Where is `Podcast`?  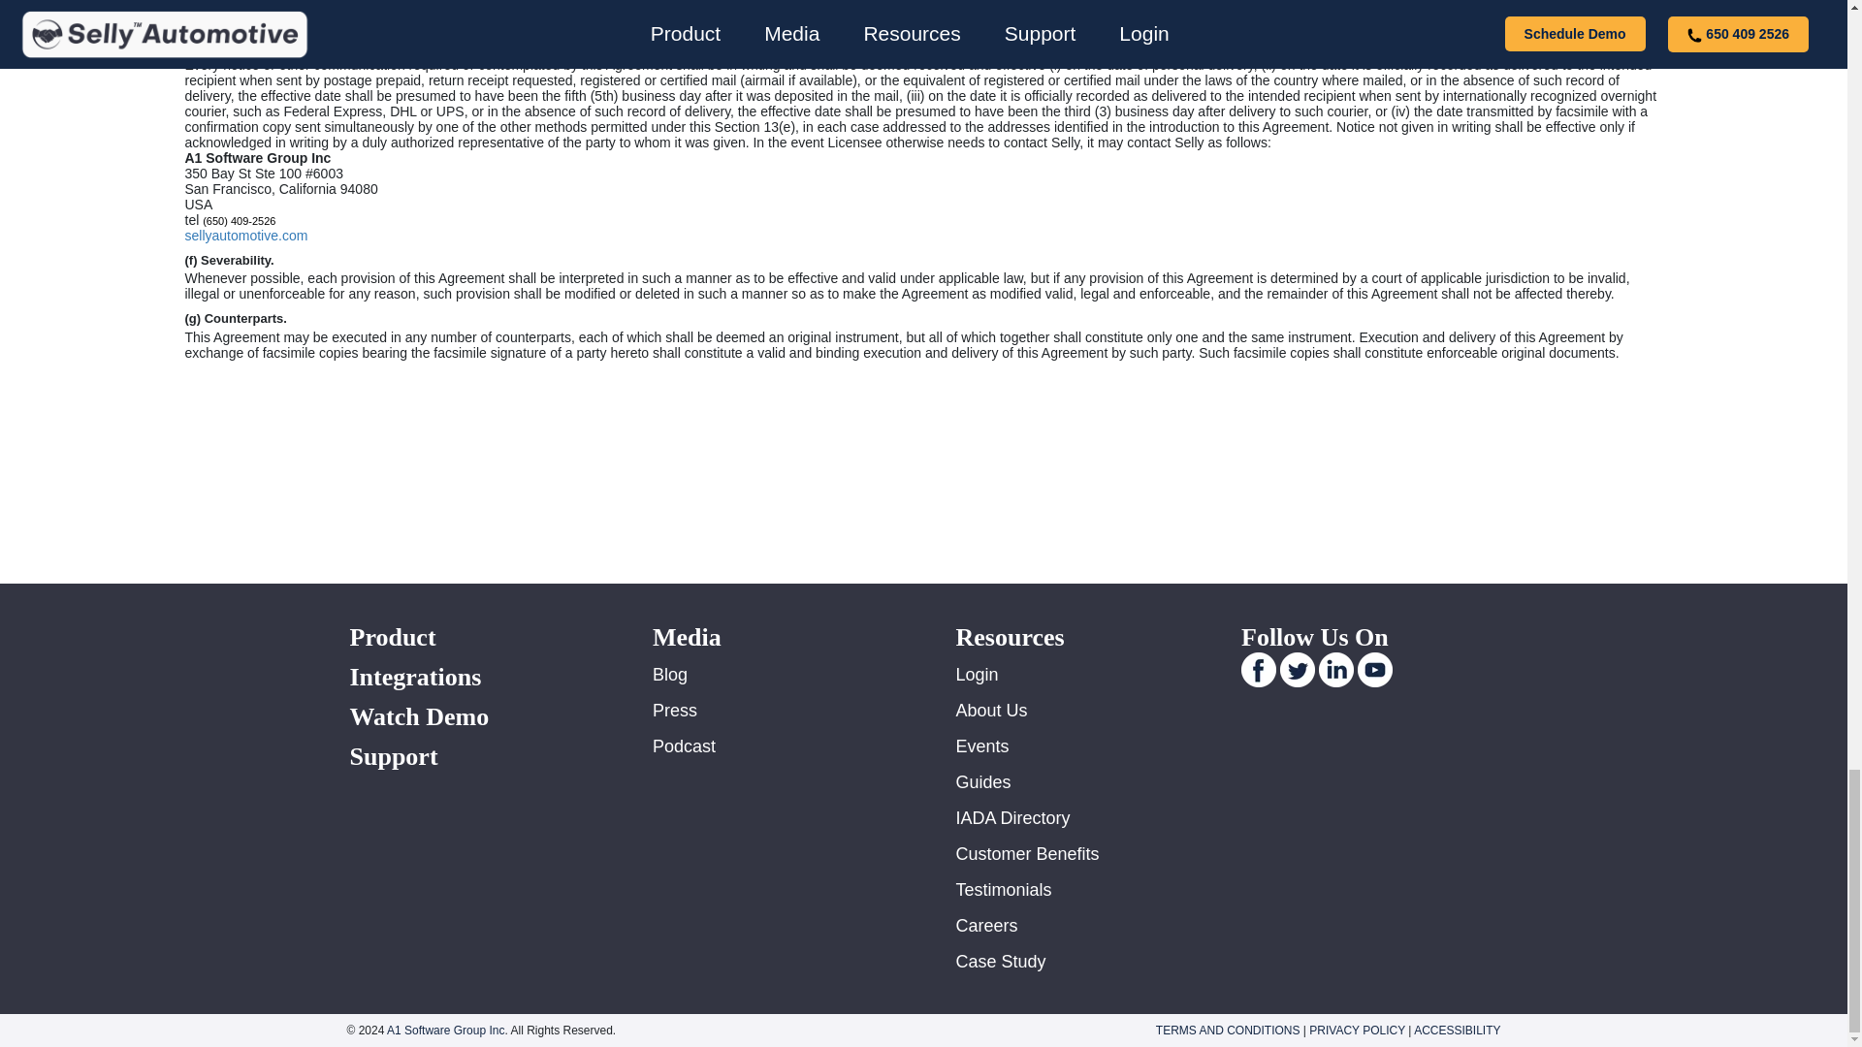 Podcast is located at coordinates (684, 746).